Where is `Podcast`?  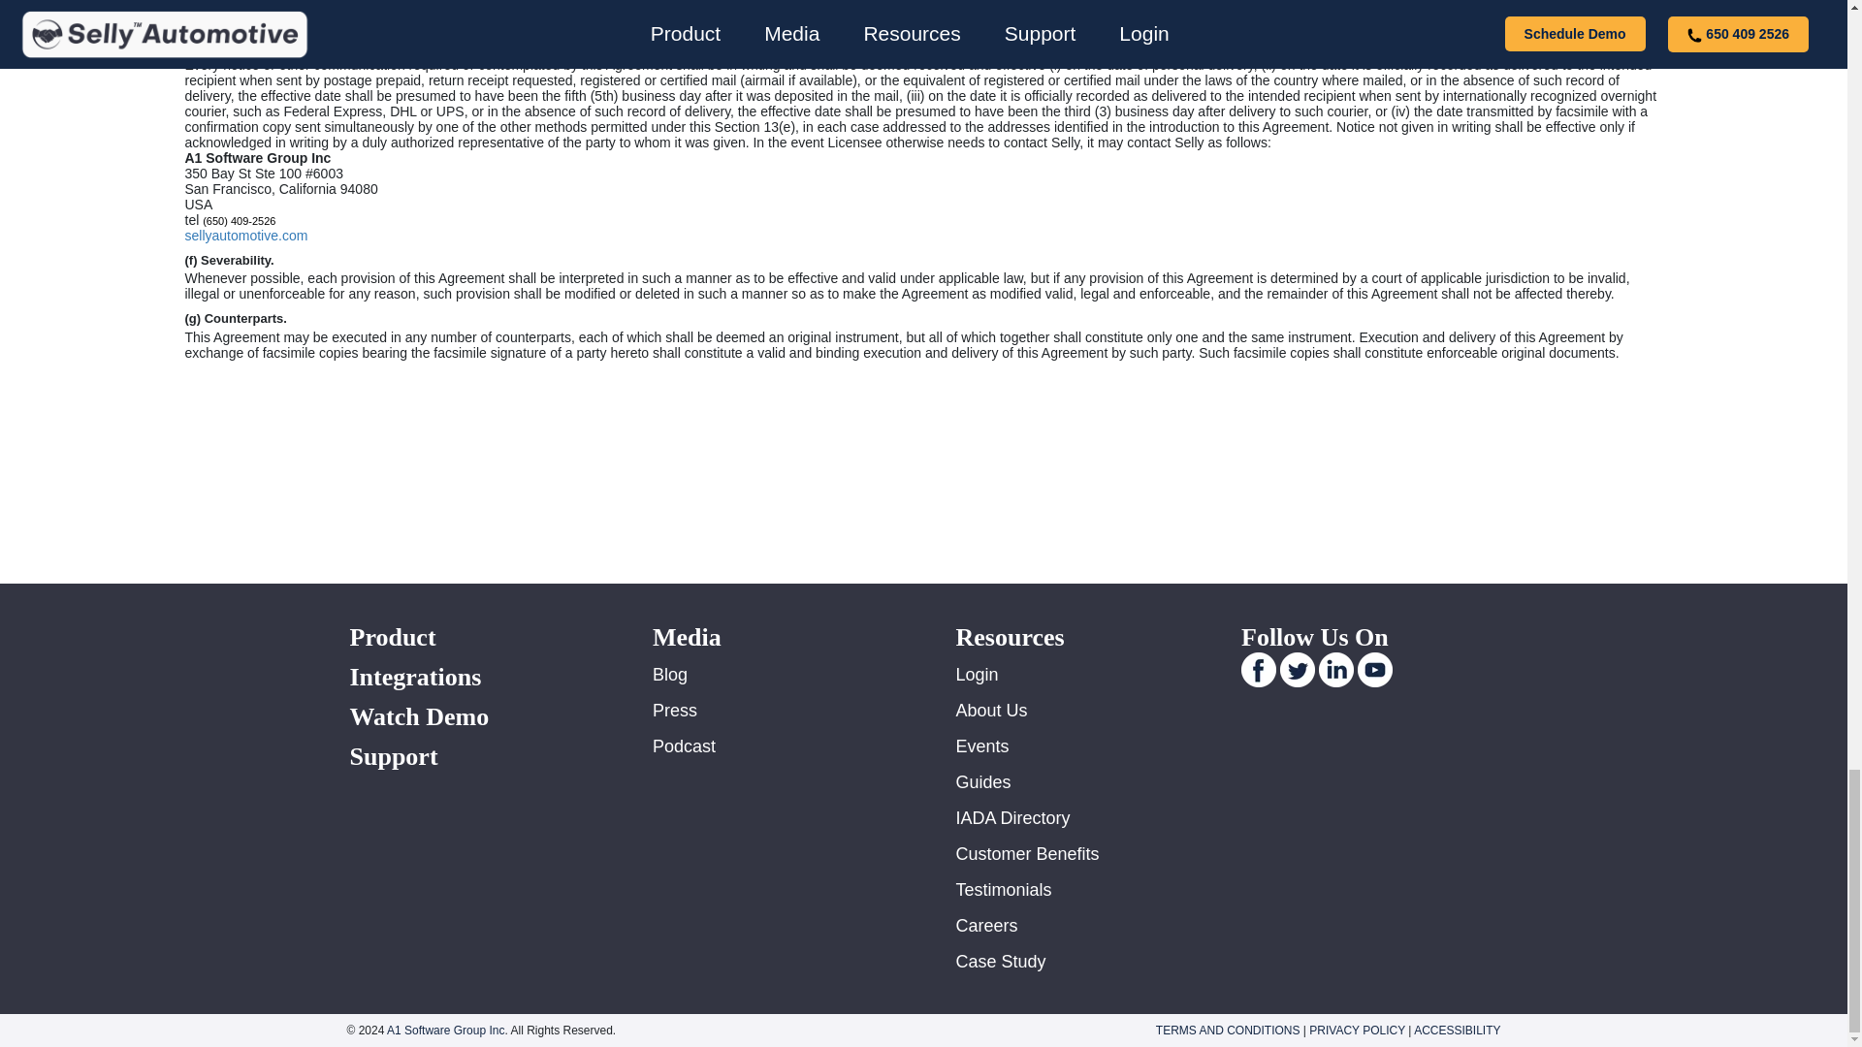 Podcast is located at coordinates (684, 746).